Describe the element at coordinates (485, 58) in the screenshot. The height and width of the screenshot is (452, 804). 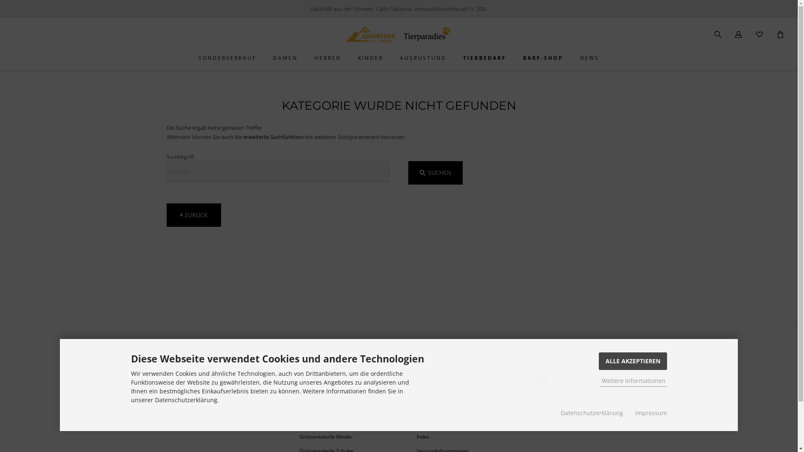
I see `TIERBEDARF` at that location.